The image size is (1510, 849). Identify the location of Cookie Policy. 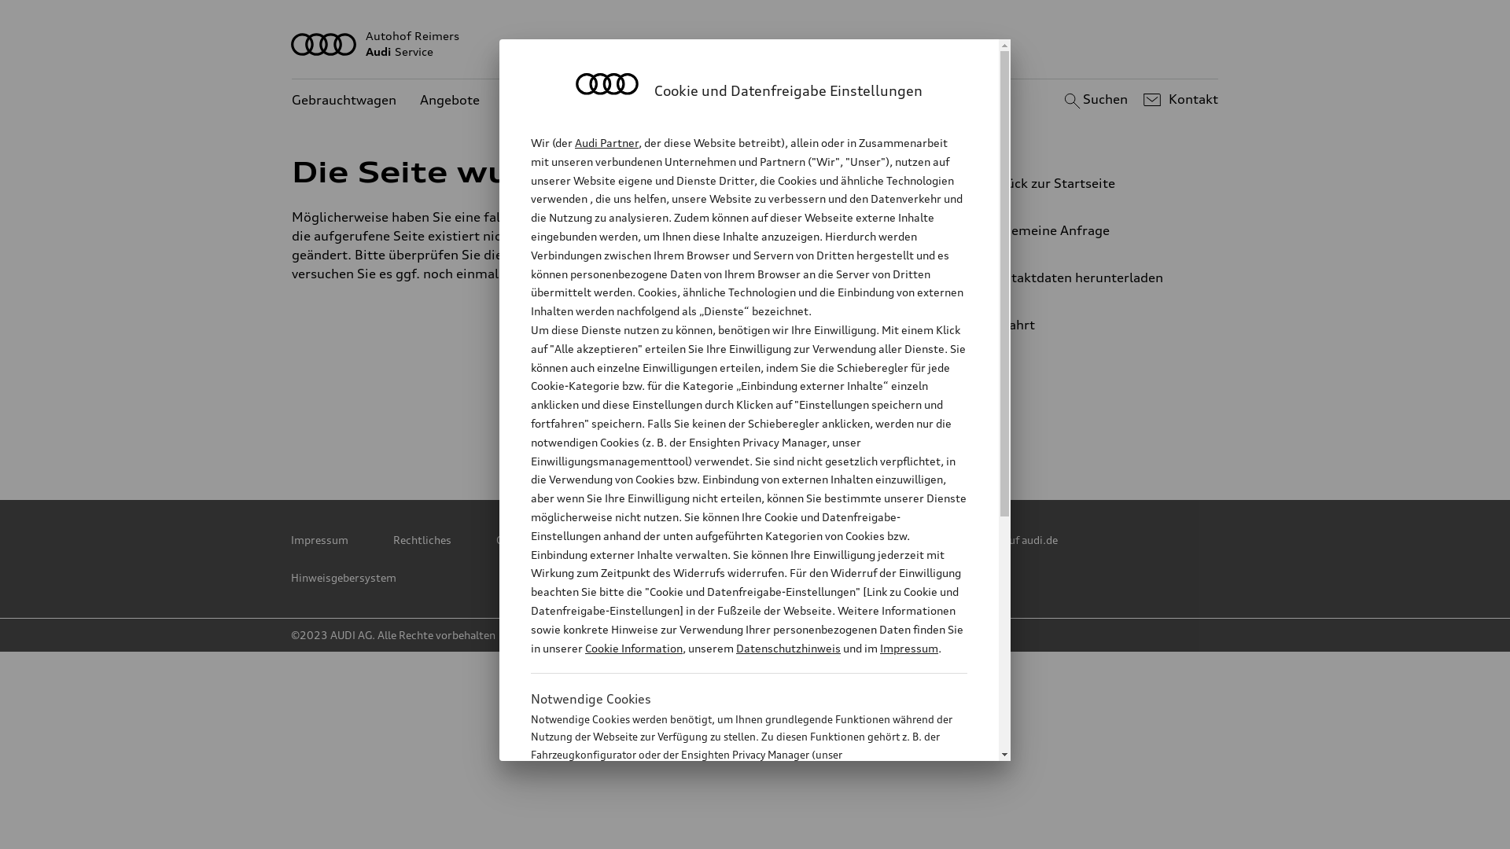
(528, 540).